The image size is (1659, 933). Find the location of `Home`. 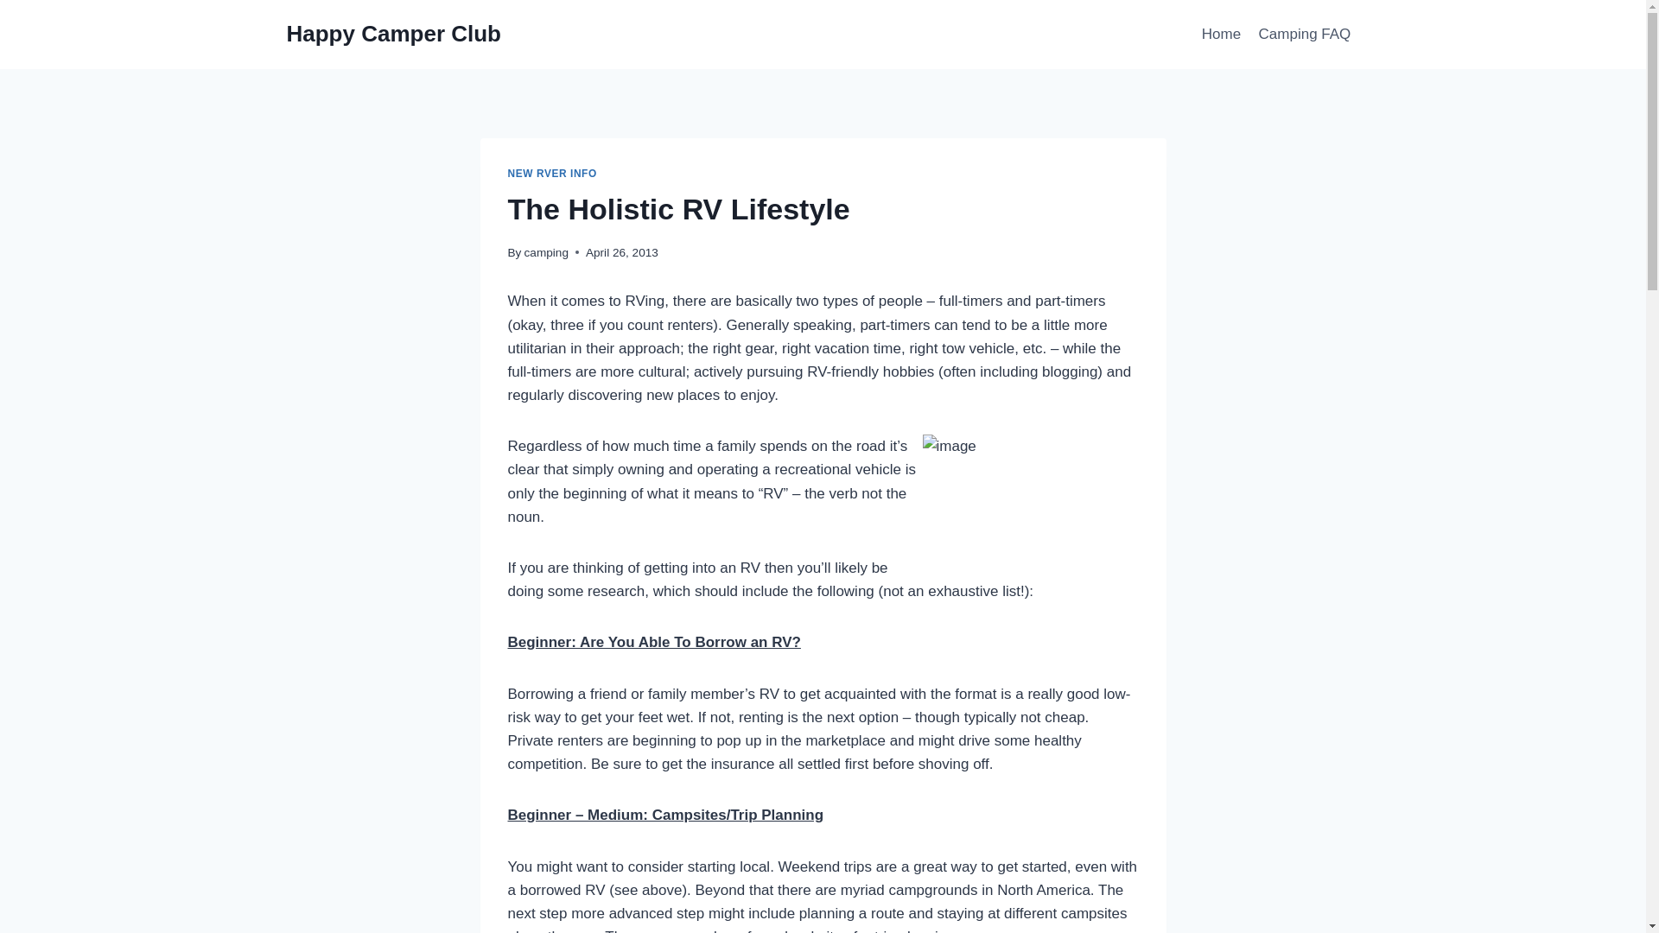

Home is located at coordinates (1222, 35).